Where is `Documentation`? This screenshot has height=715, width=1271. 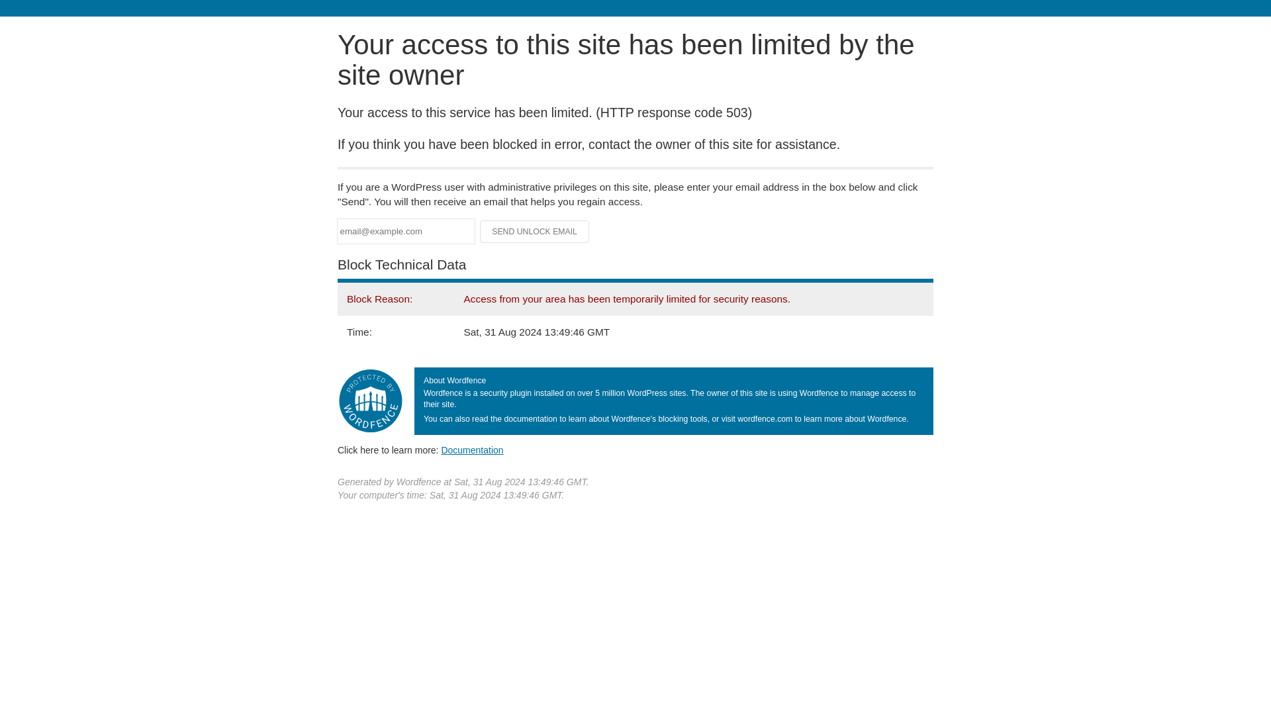
Documentation is located at coordinates (472, 450).